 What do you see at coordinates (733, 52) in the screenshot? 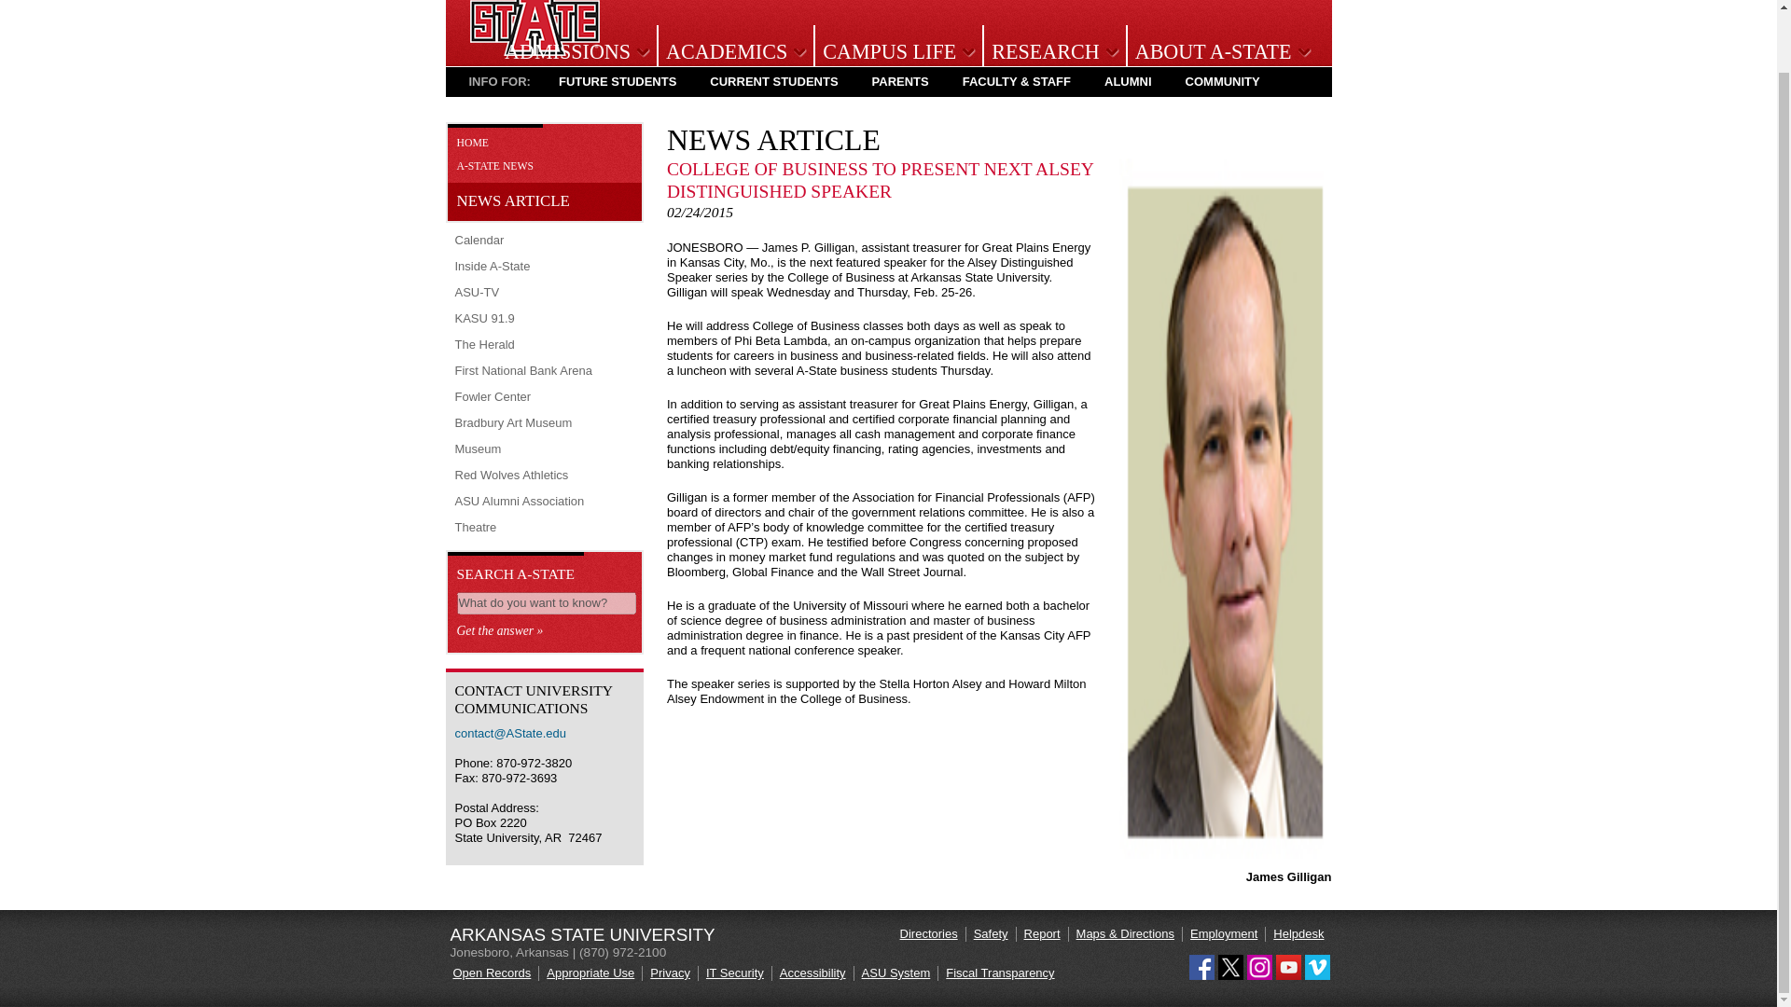
I see `ACADEMICS` at bounding box center [733, 52].